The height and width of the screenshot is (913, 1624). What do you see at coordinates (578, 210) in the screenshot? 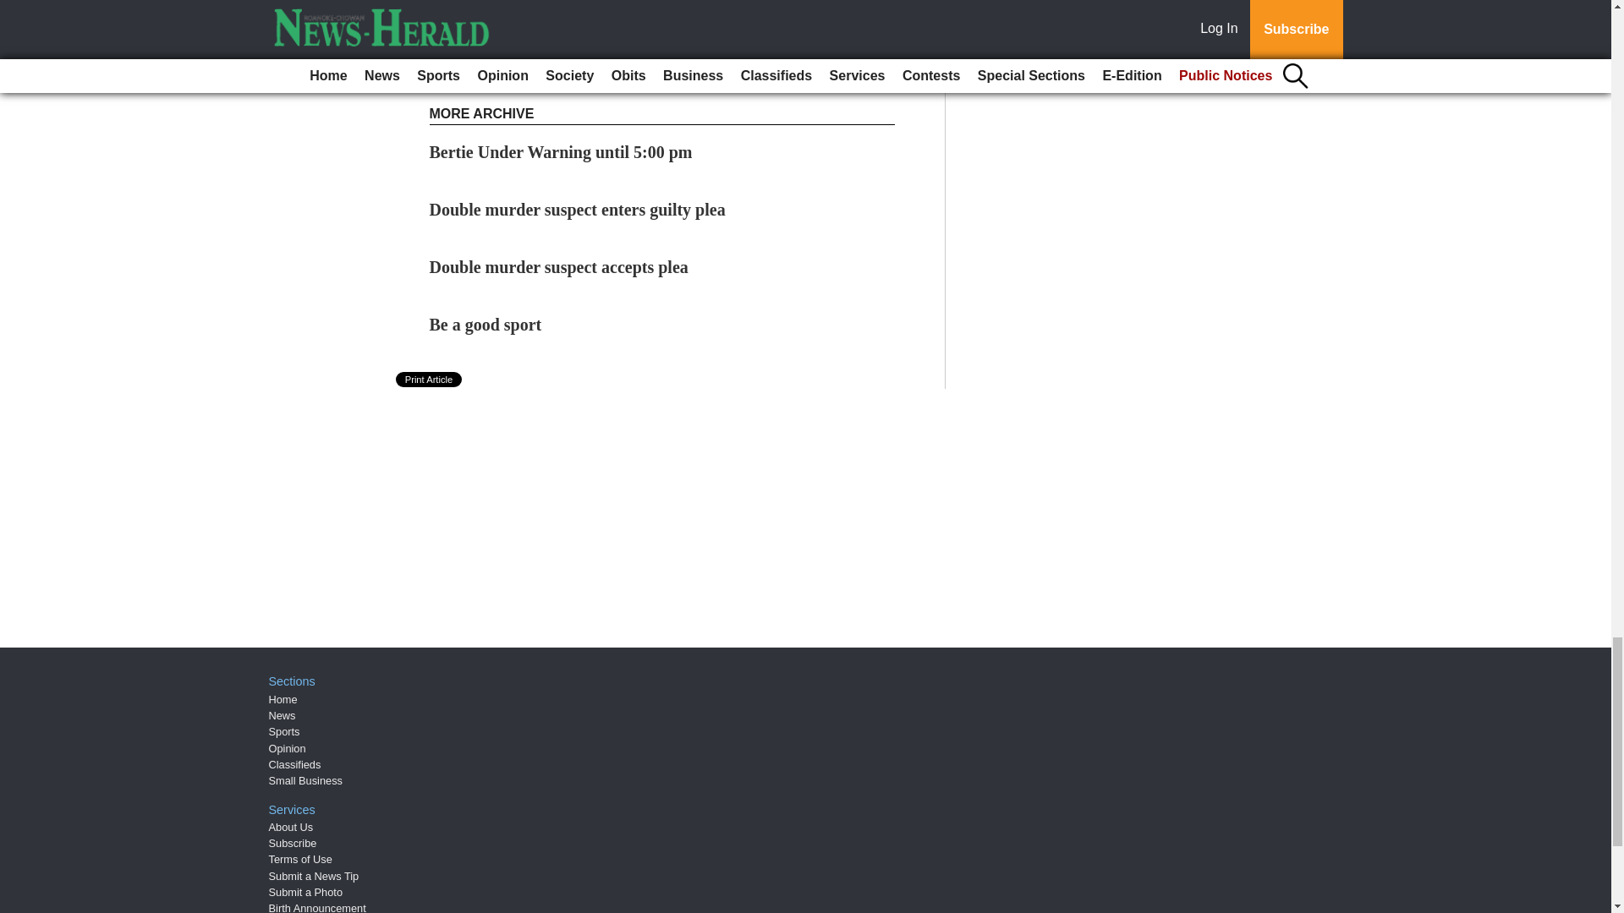
I see `Double murder suspect enters guilty plea` at bounding box center [578, 210].